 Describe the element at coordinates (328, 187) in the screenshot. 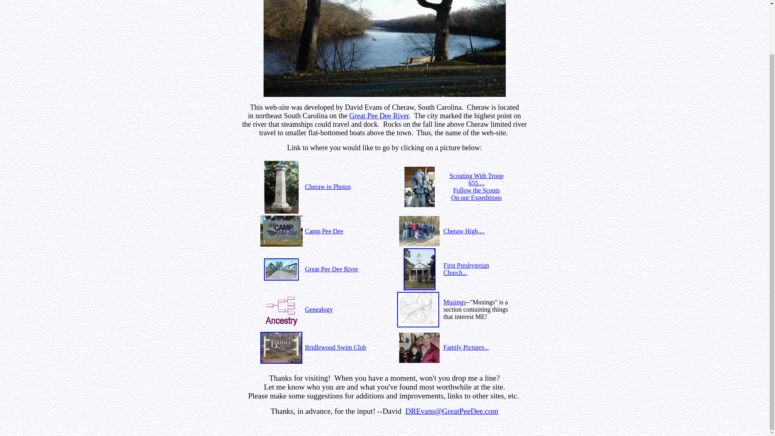

I see `Cheraw in Photos` at that location.